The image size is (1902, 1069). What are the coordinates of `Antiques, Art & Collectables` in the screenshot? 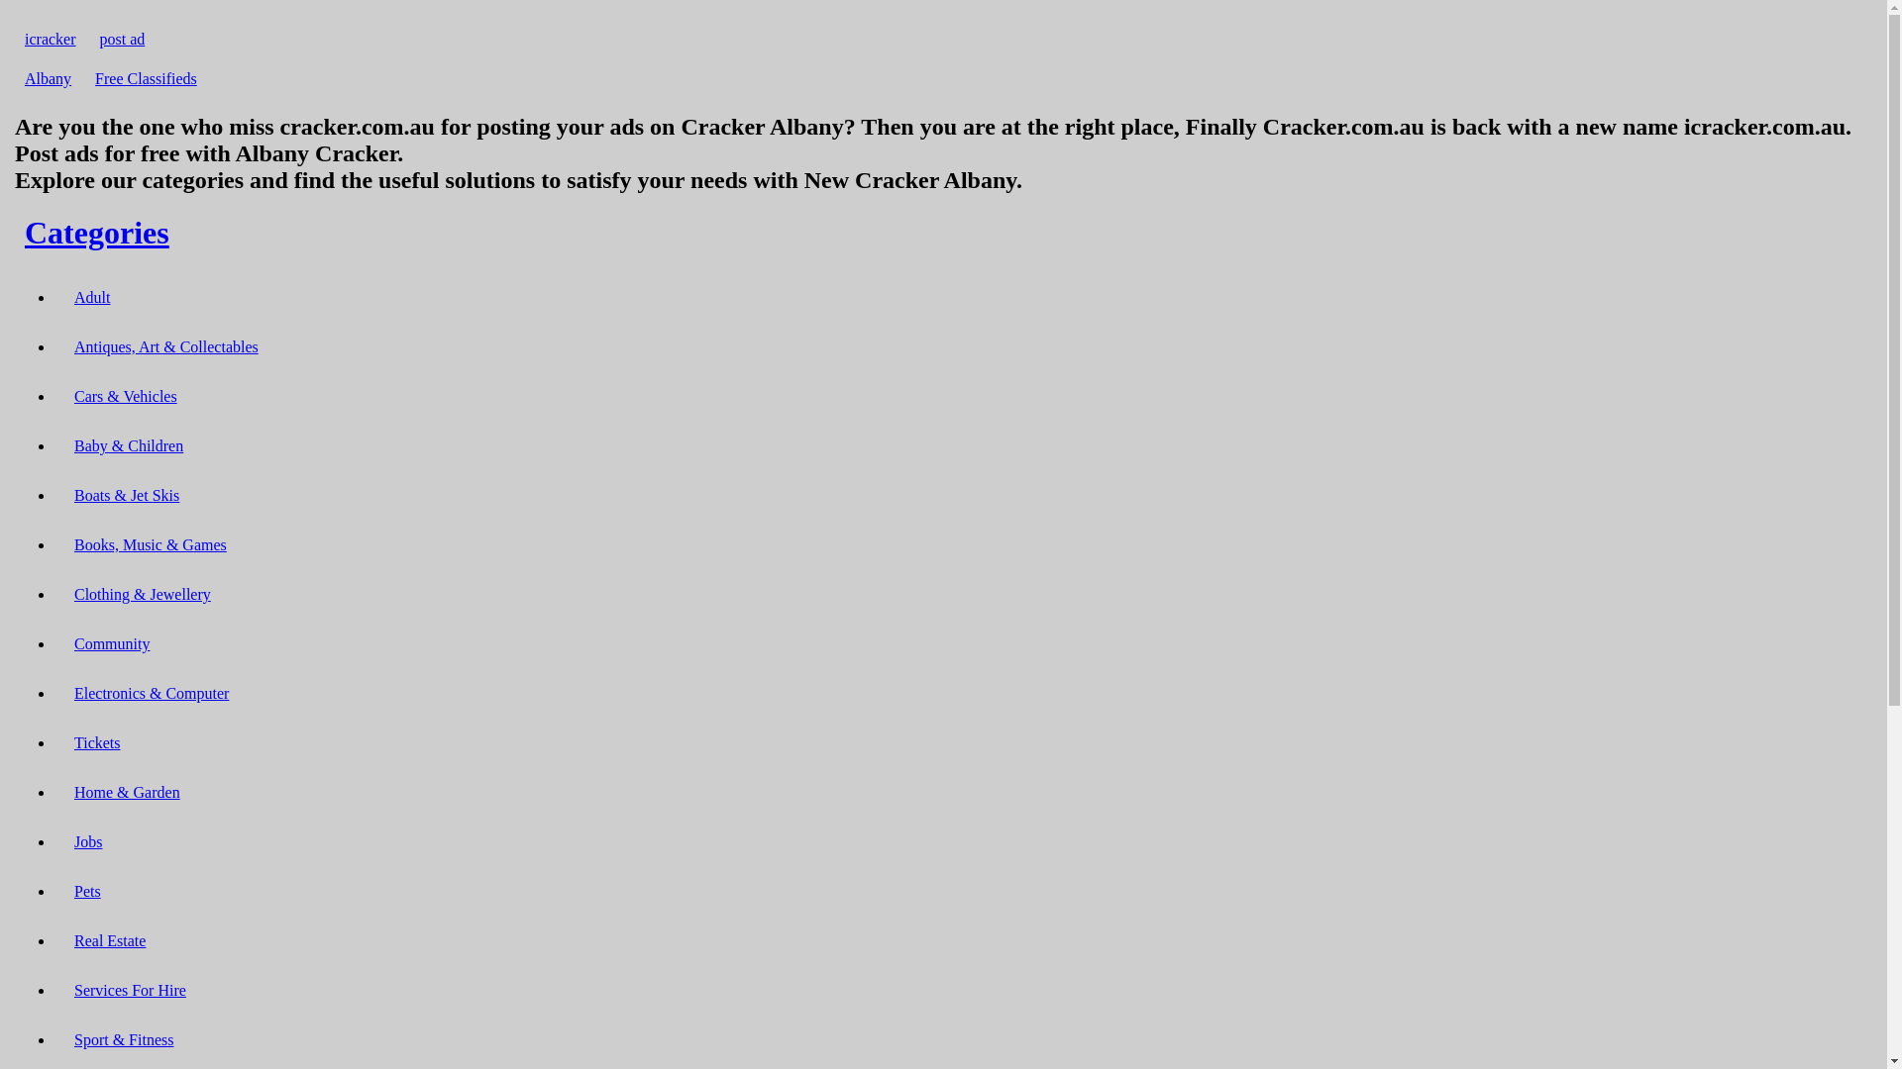 It's located at (166, 346).